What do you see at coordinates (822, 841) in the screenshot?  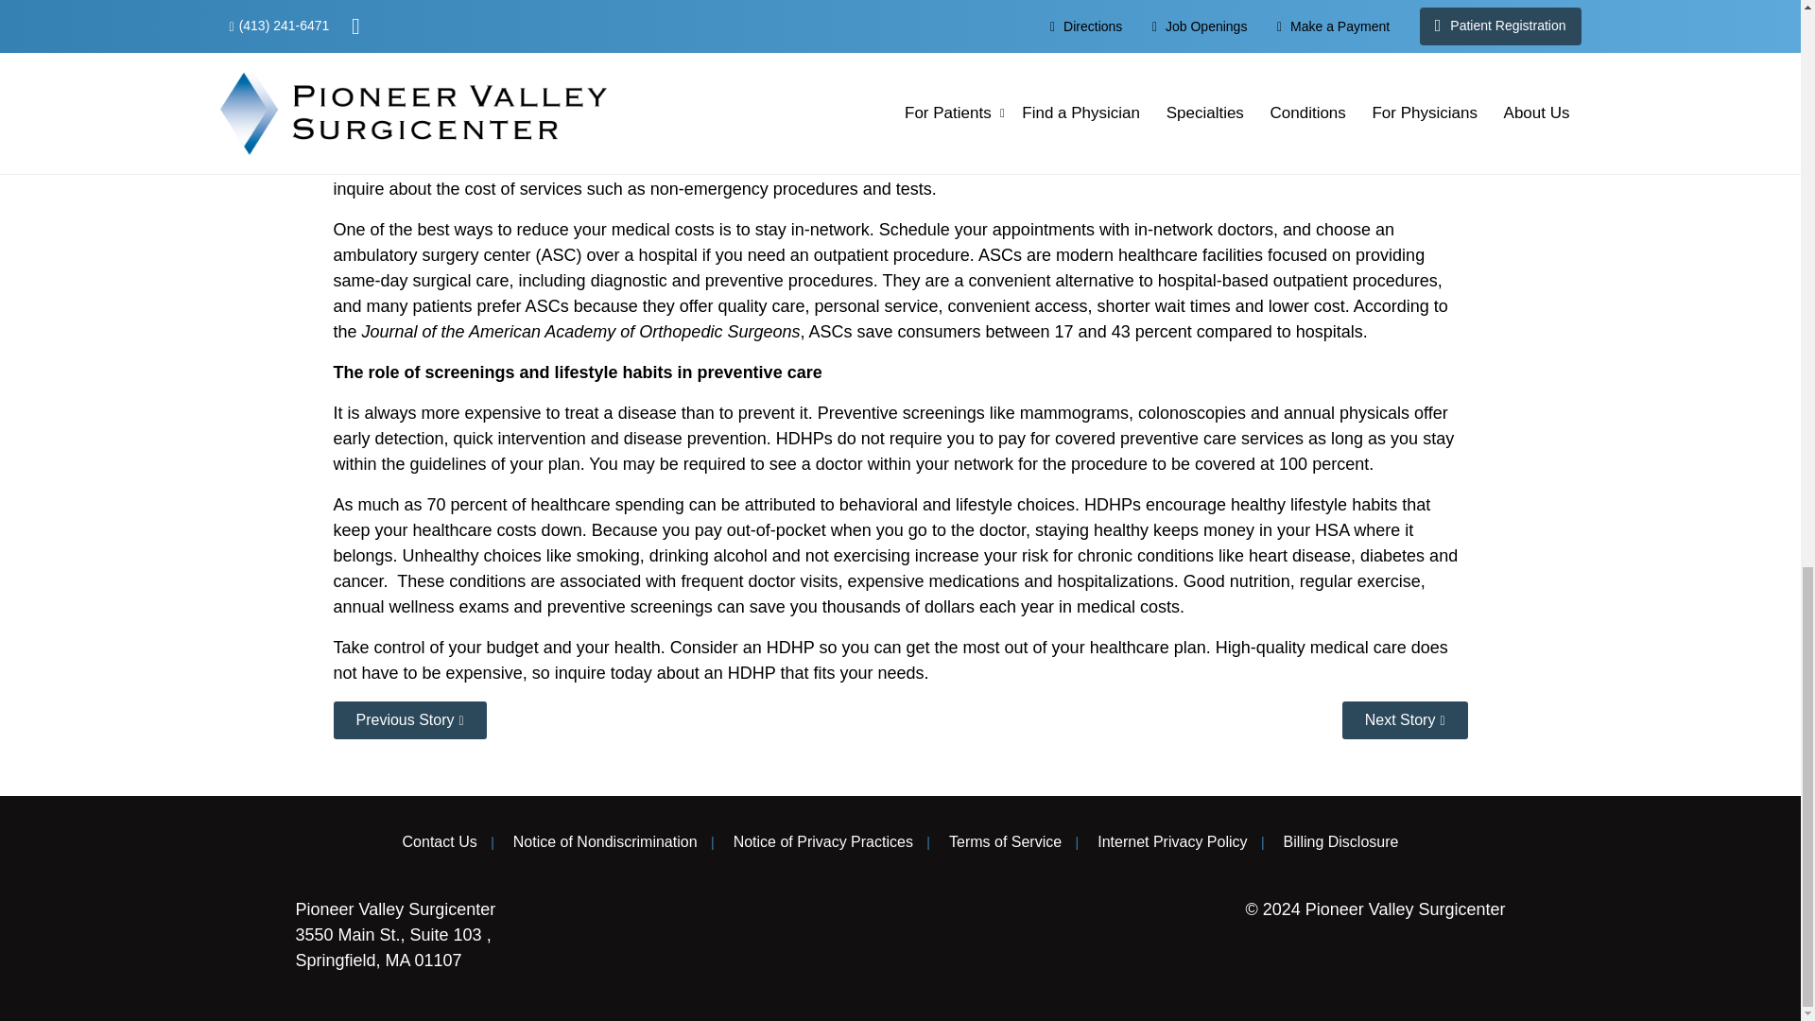 I see `Notice of Privacy Practices` at bounding box center [822, 841].